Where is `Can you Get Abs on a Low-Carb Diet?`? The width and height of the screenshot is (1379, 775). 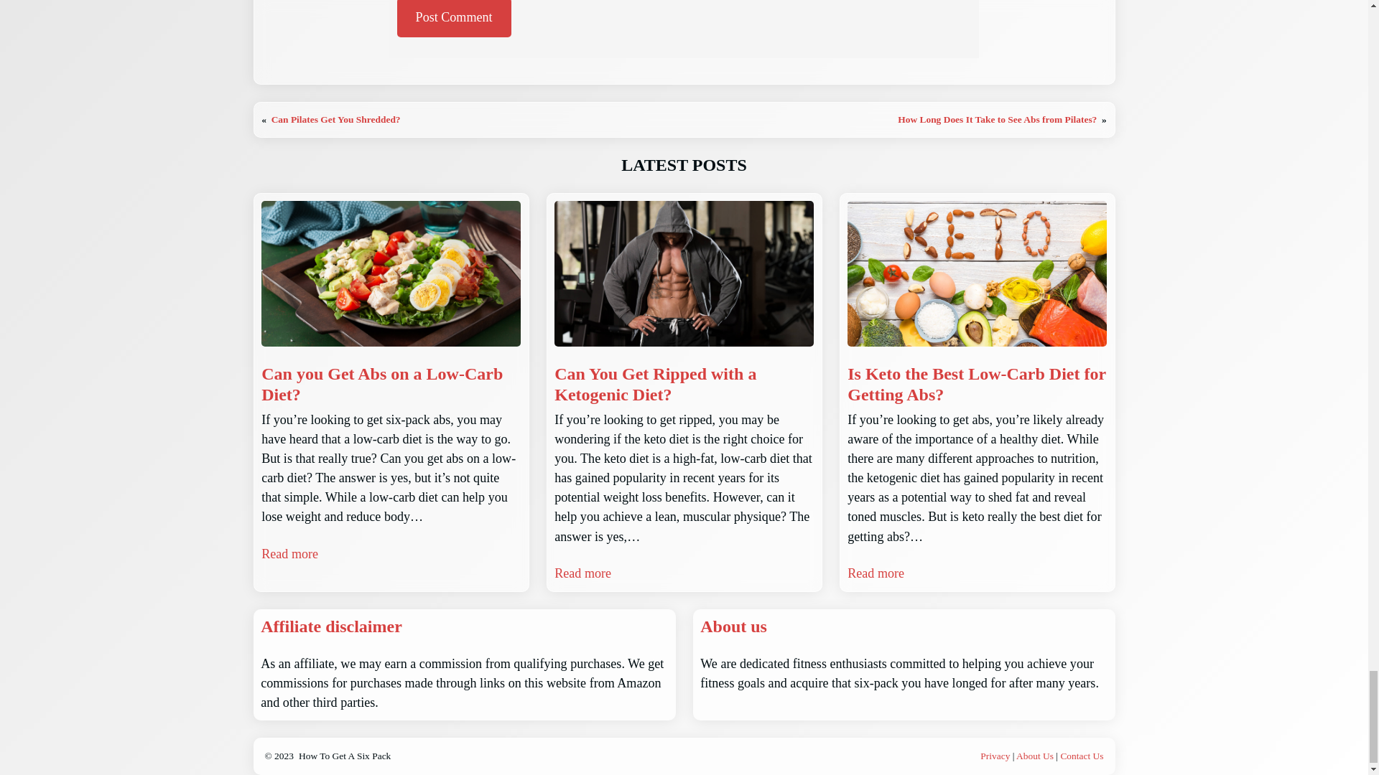 Can you Get Abs on a Low-Carb Diet? is located at coordinates (391, 384).